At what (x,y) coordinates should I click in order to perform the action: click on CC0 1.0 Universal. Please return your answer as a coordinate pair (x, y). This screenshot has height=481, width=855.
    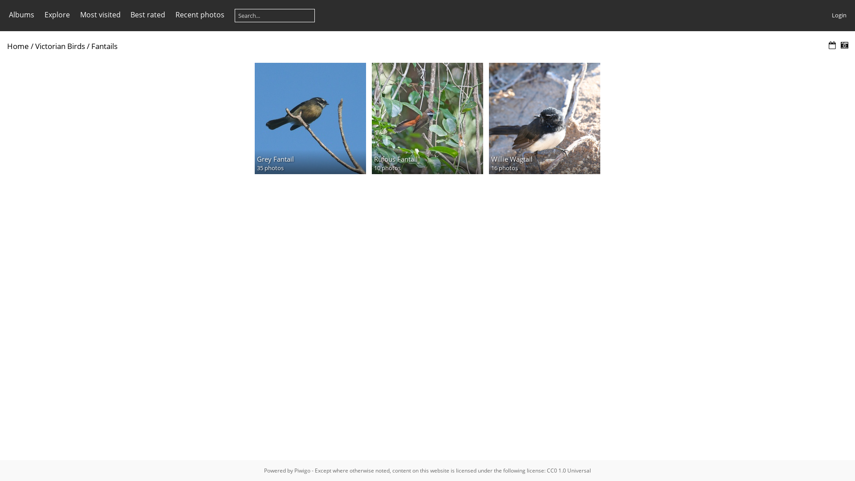
    Looking at the image, I should click on (569, 470).